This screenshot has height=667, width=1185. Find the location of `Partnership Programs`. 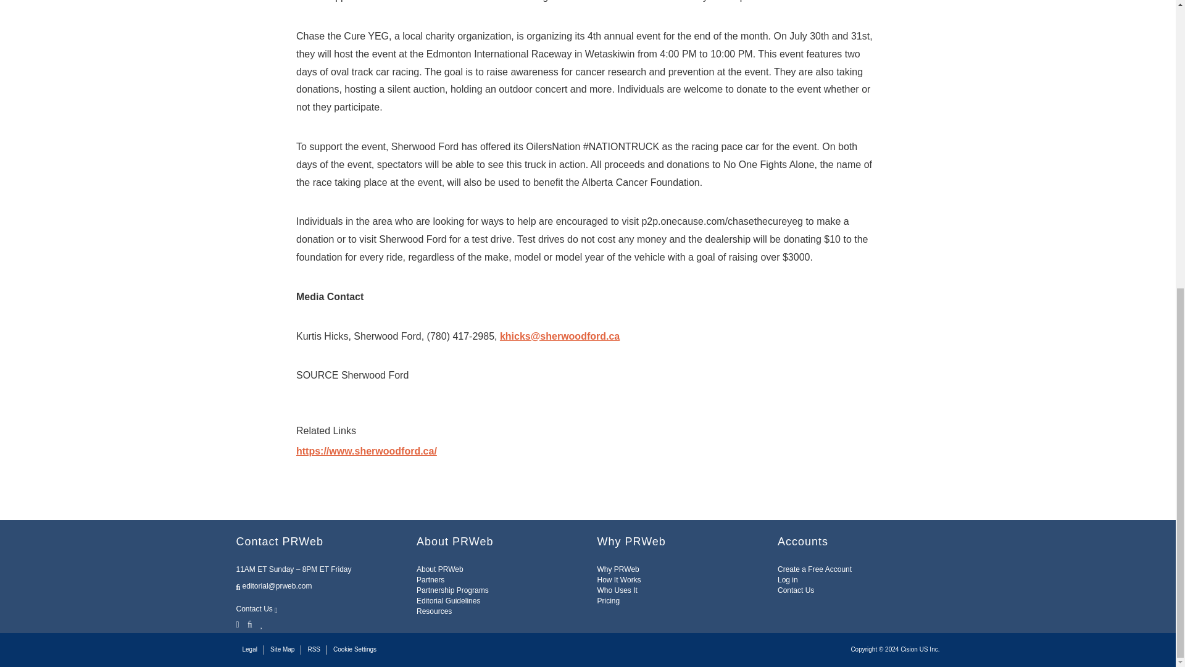

Partnership Programs is located at coordinates (452, 590).